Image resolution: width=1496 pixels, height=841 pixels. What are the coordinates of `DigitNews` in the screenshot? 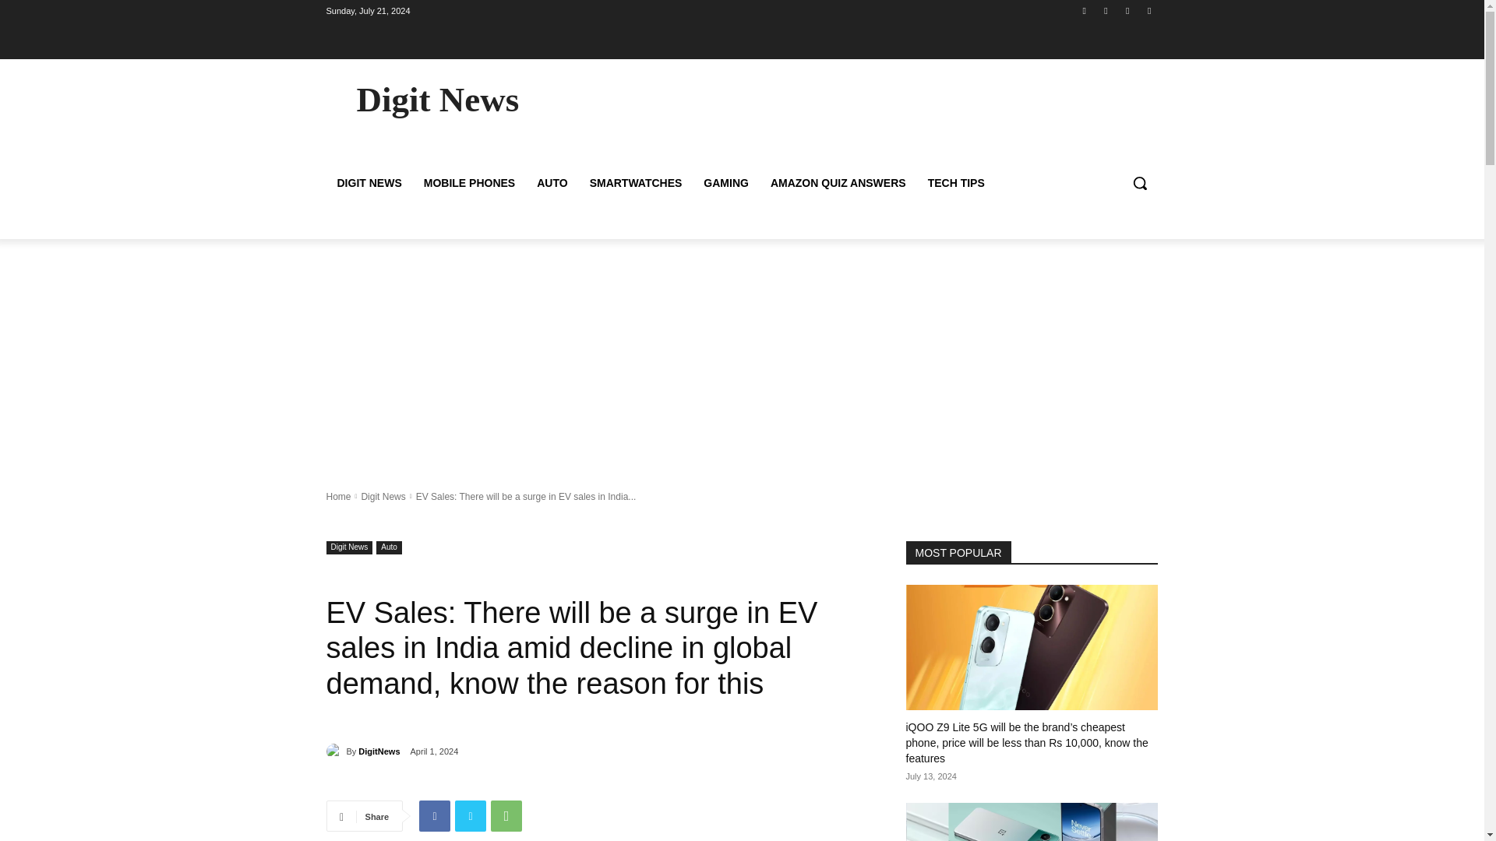 It's located at (335, 751).